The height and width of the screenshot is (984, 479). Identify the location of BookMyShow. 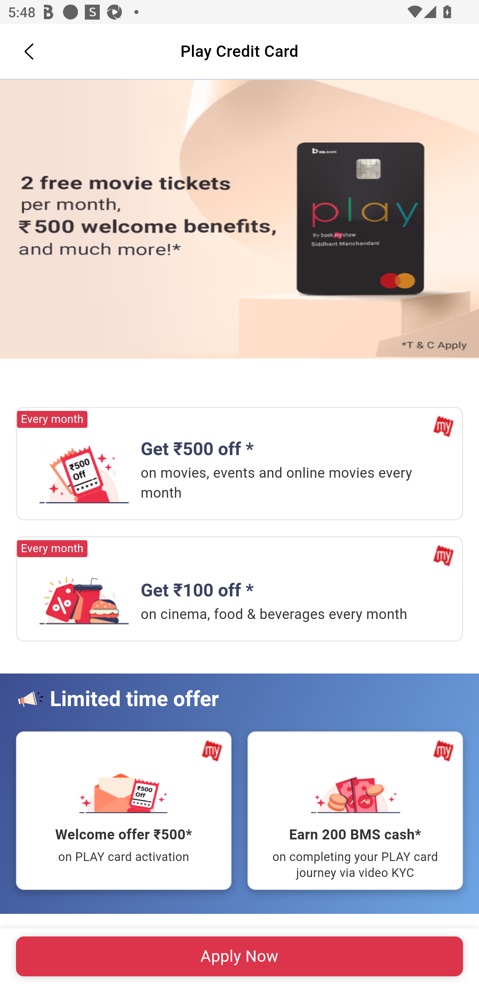
(443, 427).